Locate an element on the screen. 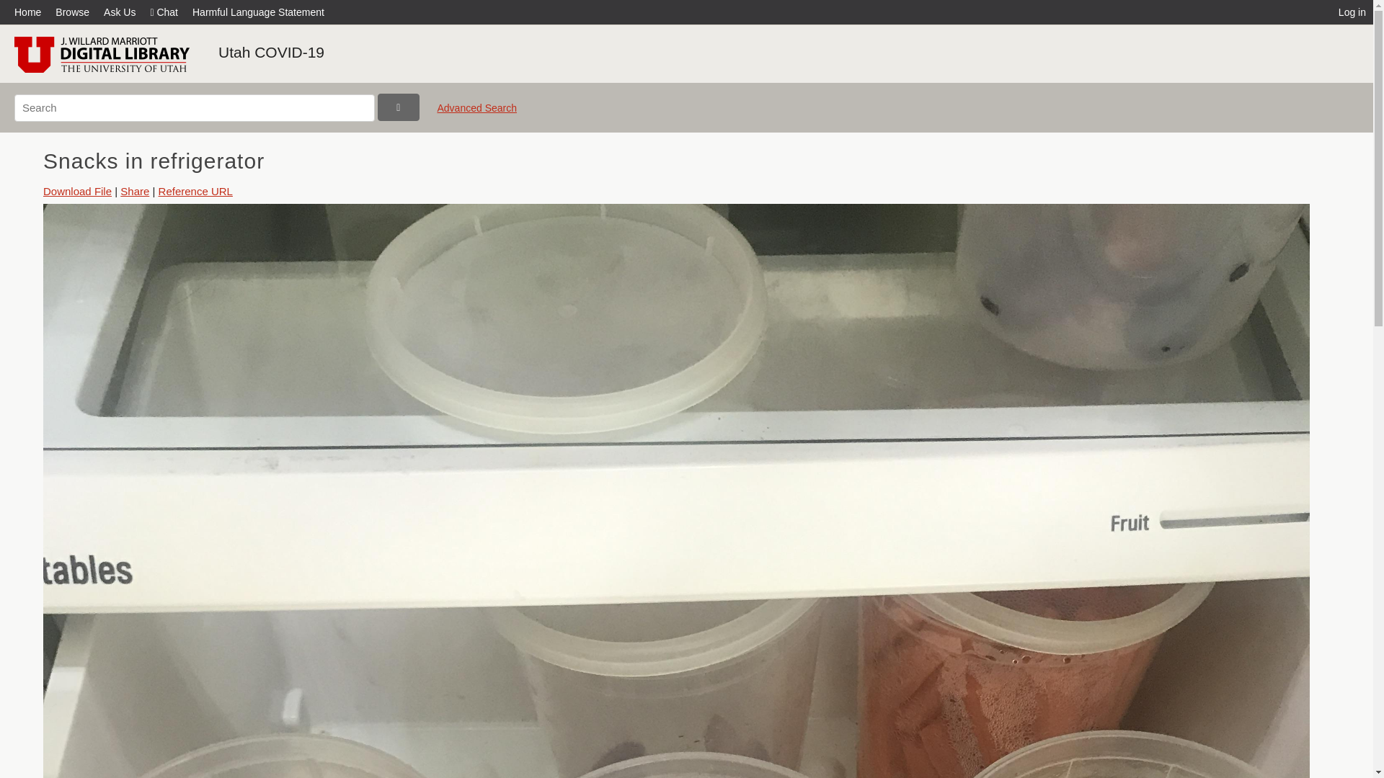  Download - 790.26K is located at coordinates (77, 192).